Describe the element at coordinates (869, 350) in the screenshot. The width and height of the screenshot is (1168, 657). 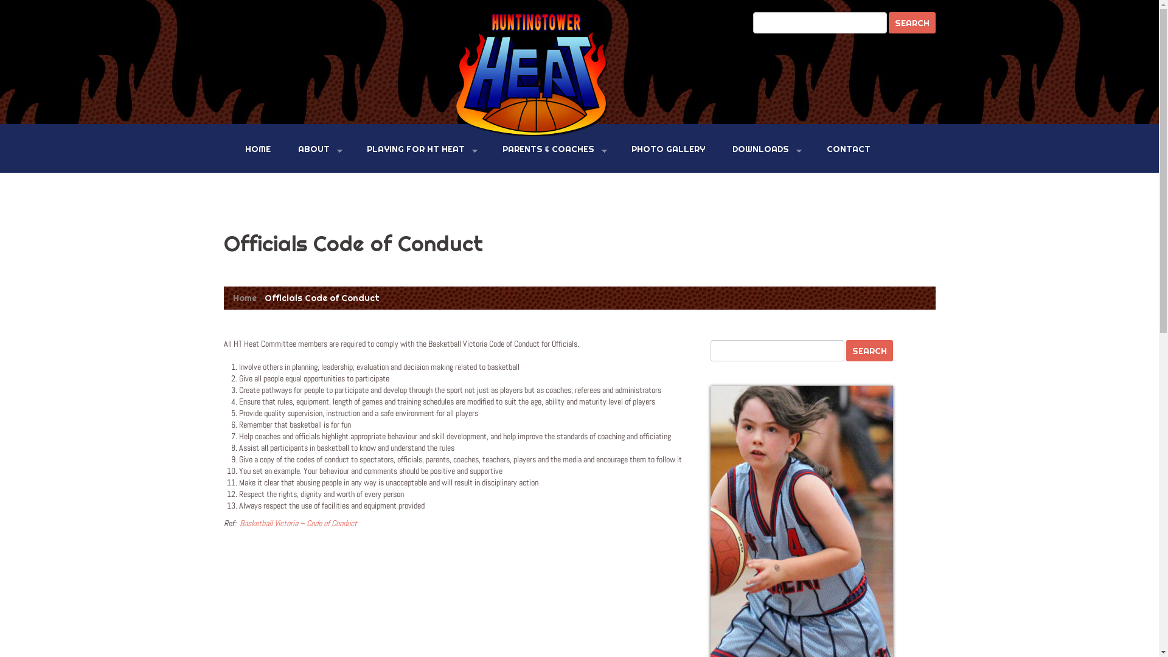
I see `search` at that location.